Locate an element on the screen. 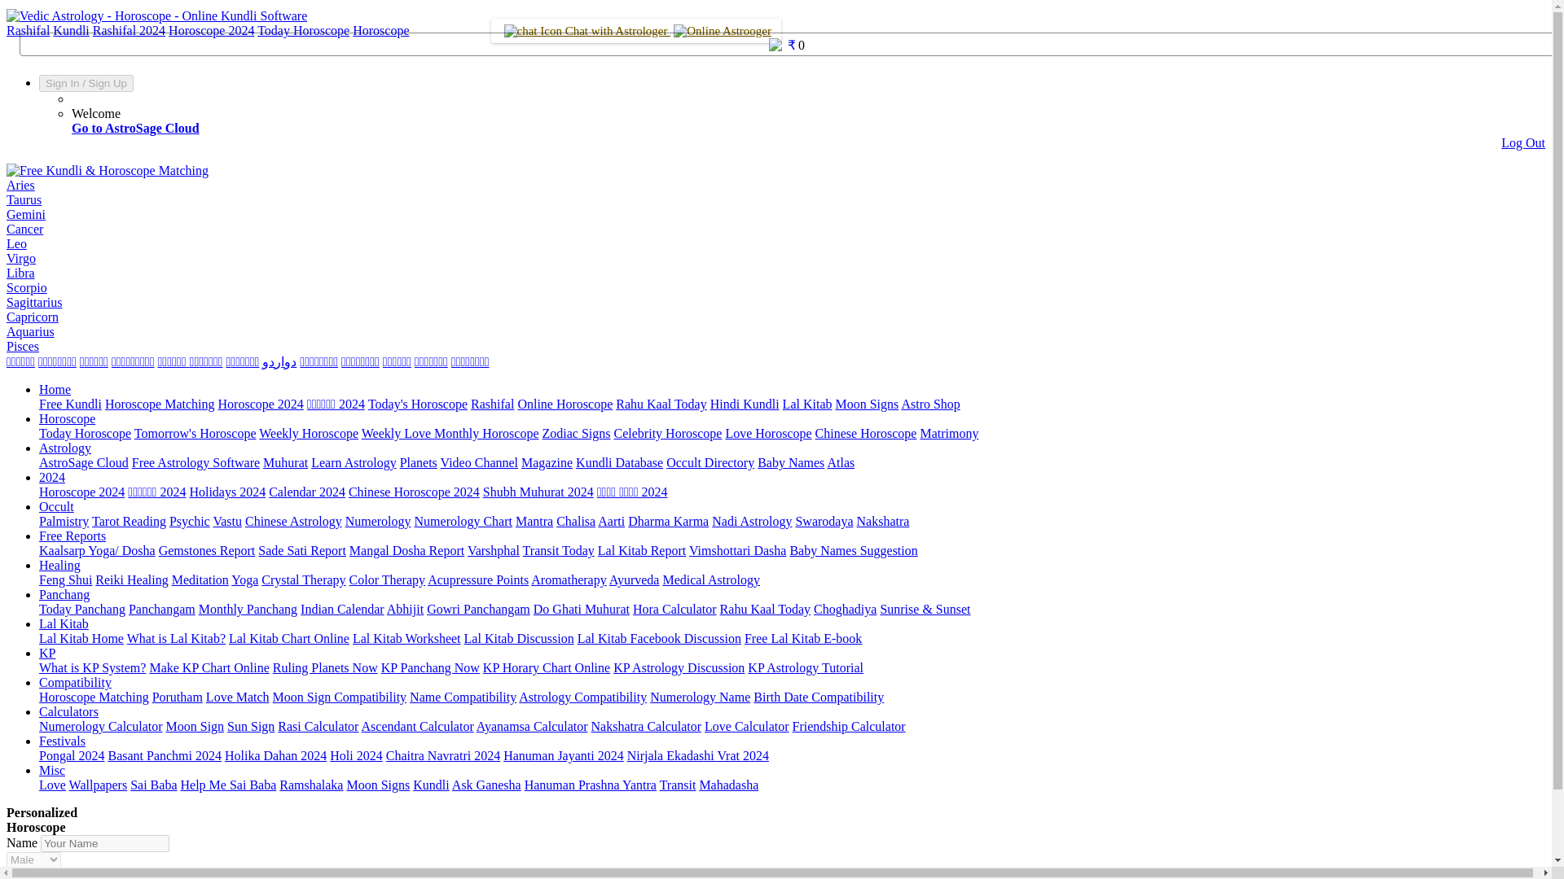 The width and height of the screenshot is (1564, 879). Rashifal is located at coordinates (28, 31).